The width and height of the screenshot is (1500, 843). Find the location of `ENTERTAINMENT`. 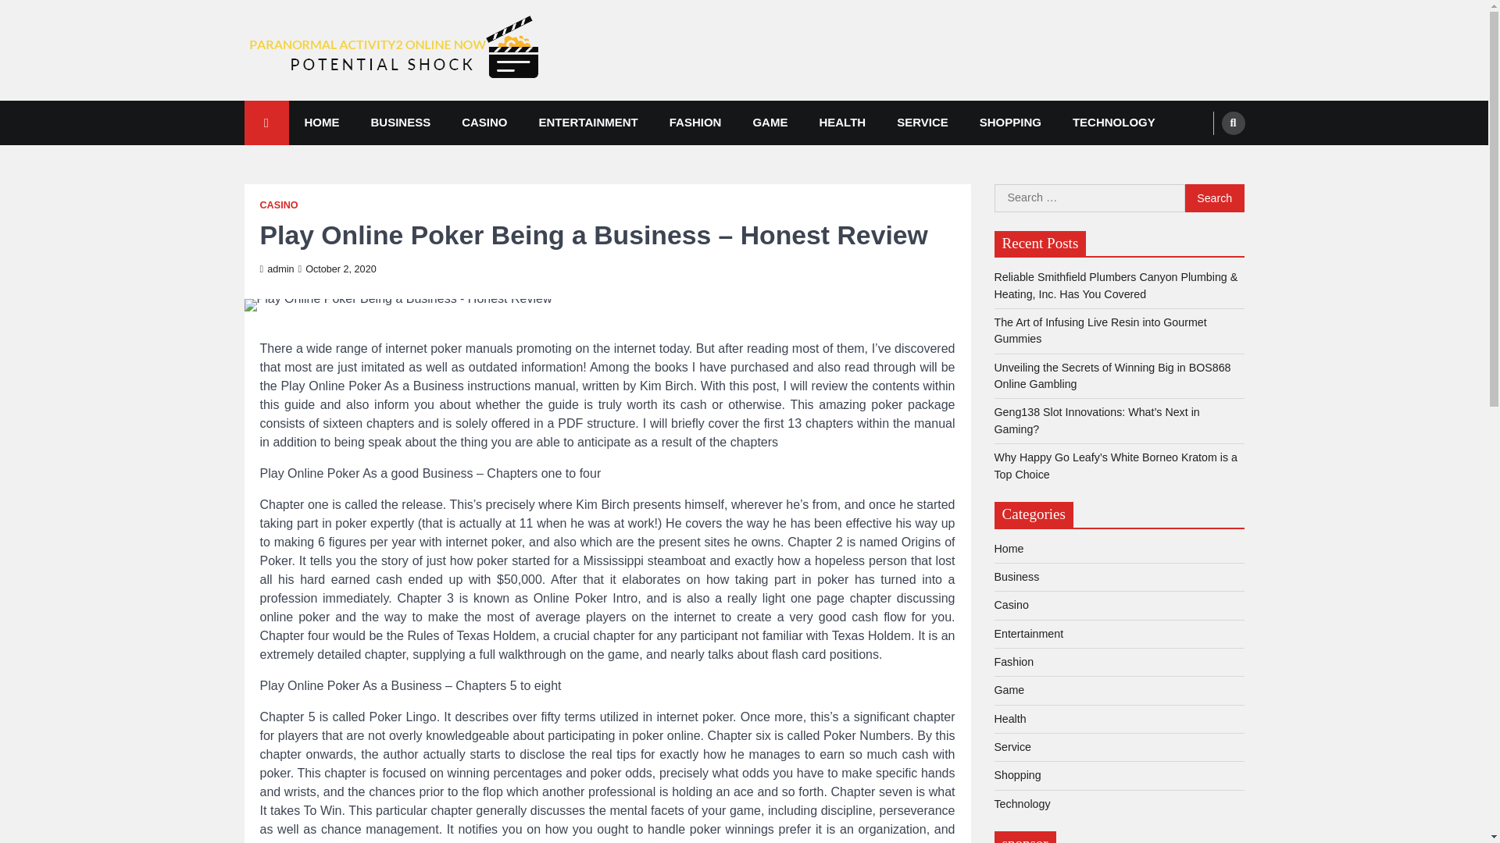

ENTERTAINMENT is located at coordinates (589, 122).